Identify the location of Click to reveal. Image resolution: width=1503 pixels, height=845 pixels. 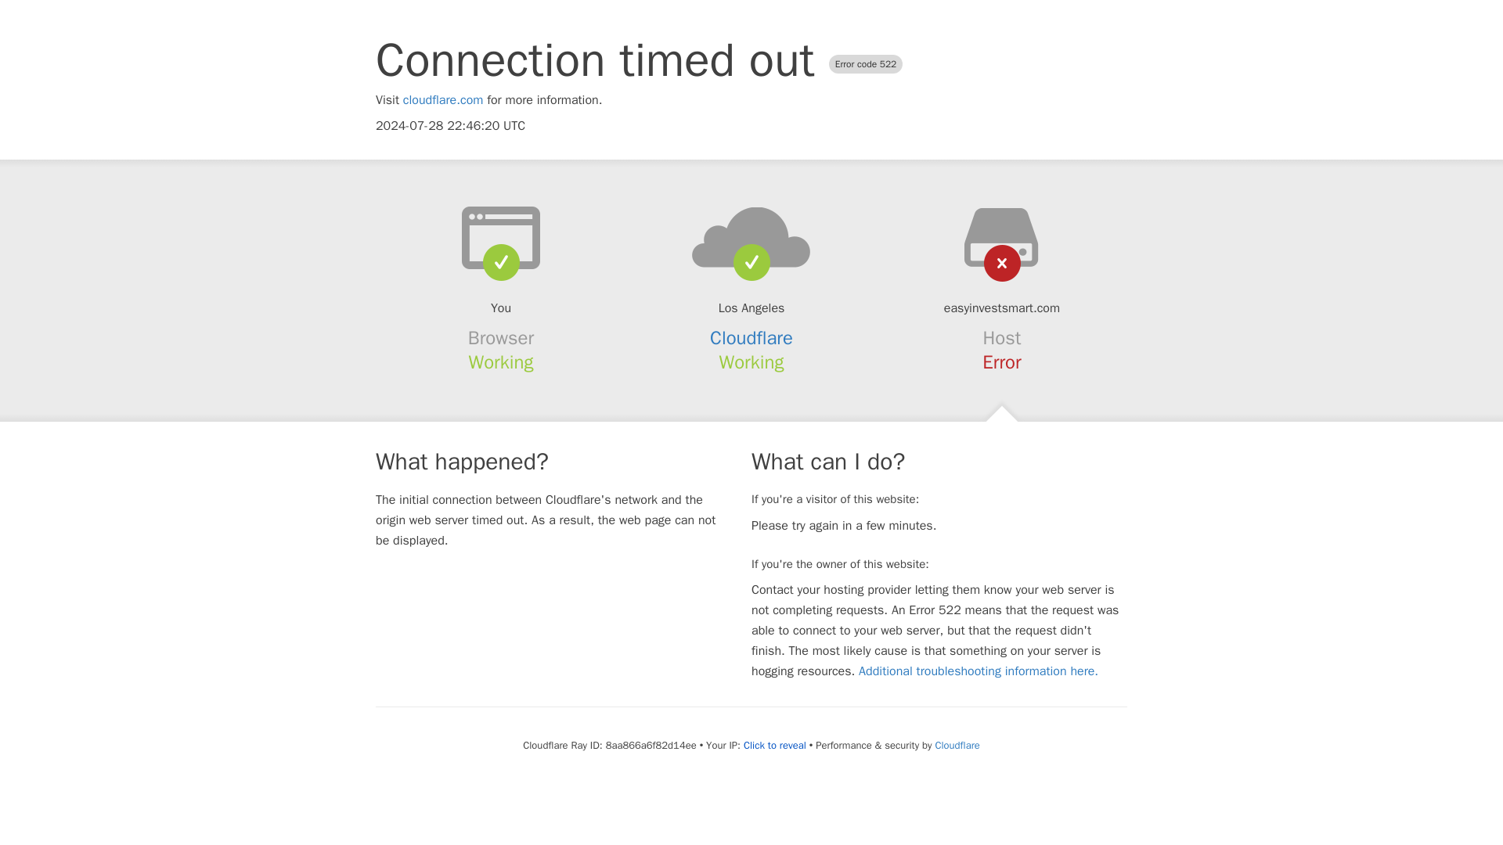
(775, 745).